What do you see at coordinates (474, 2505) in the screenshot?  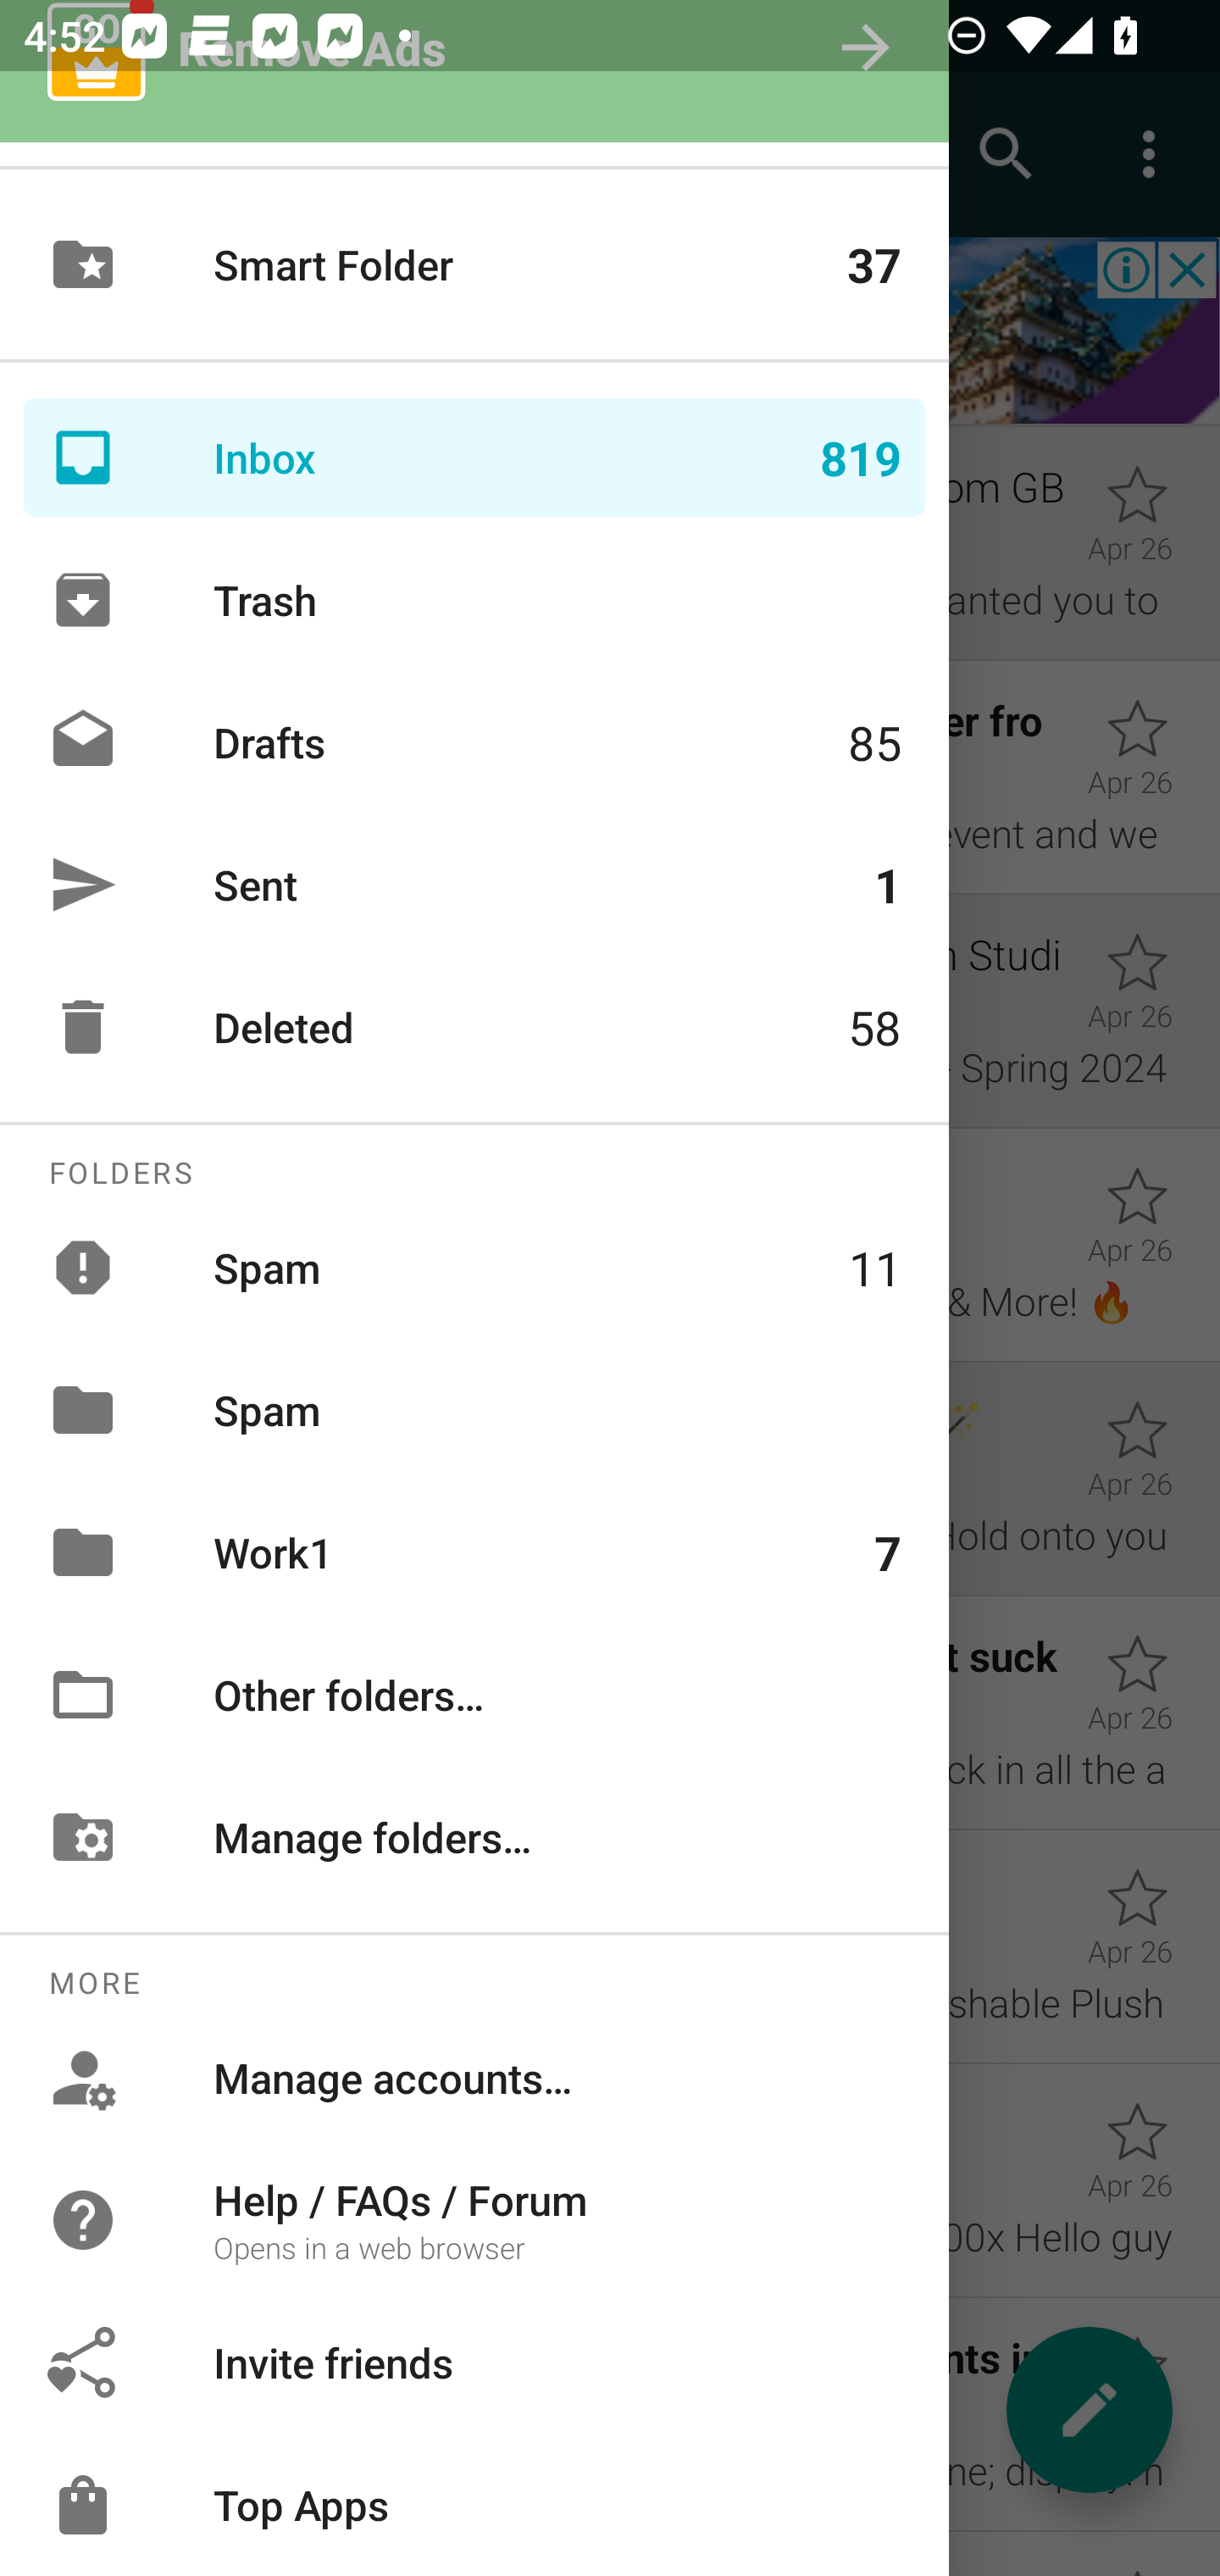 I see `Top Apps` at bounding box center [474, 2505].